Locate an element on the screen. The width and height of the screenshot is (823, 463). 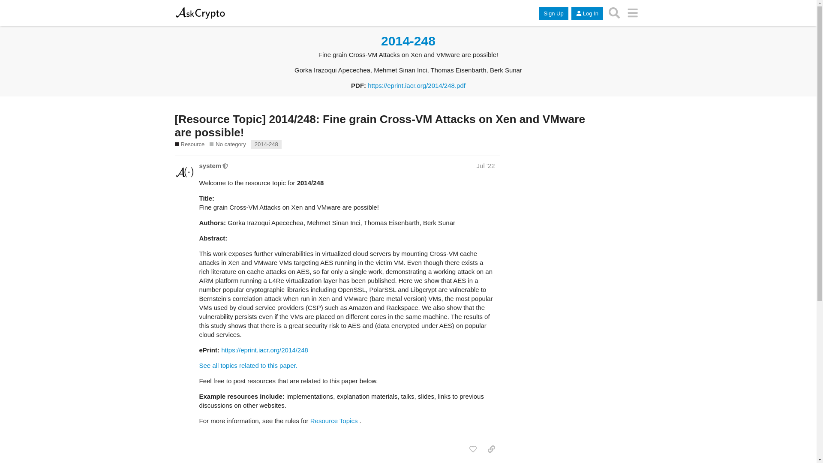
Sign Up is located at coordinates (553, 14).